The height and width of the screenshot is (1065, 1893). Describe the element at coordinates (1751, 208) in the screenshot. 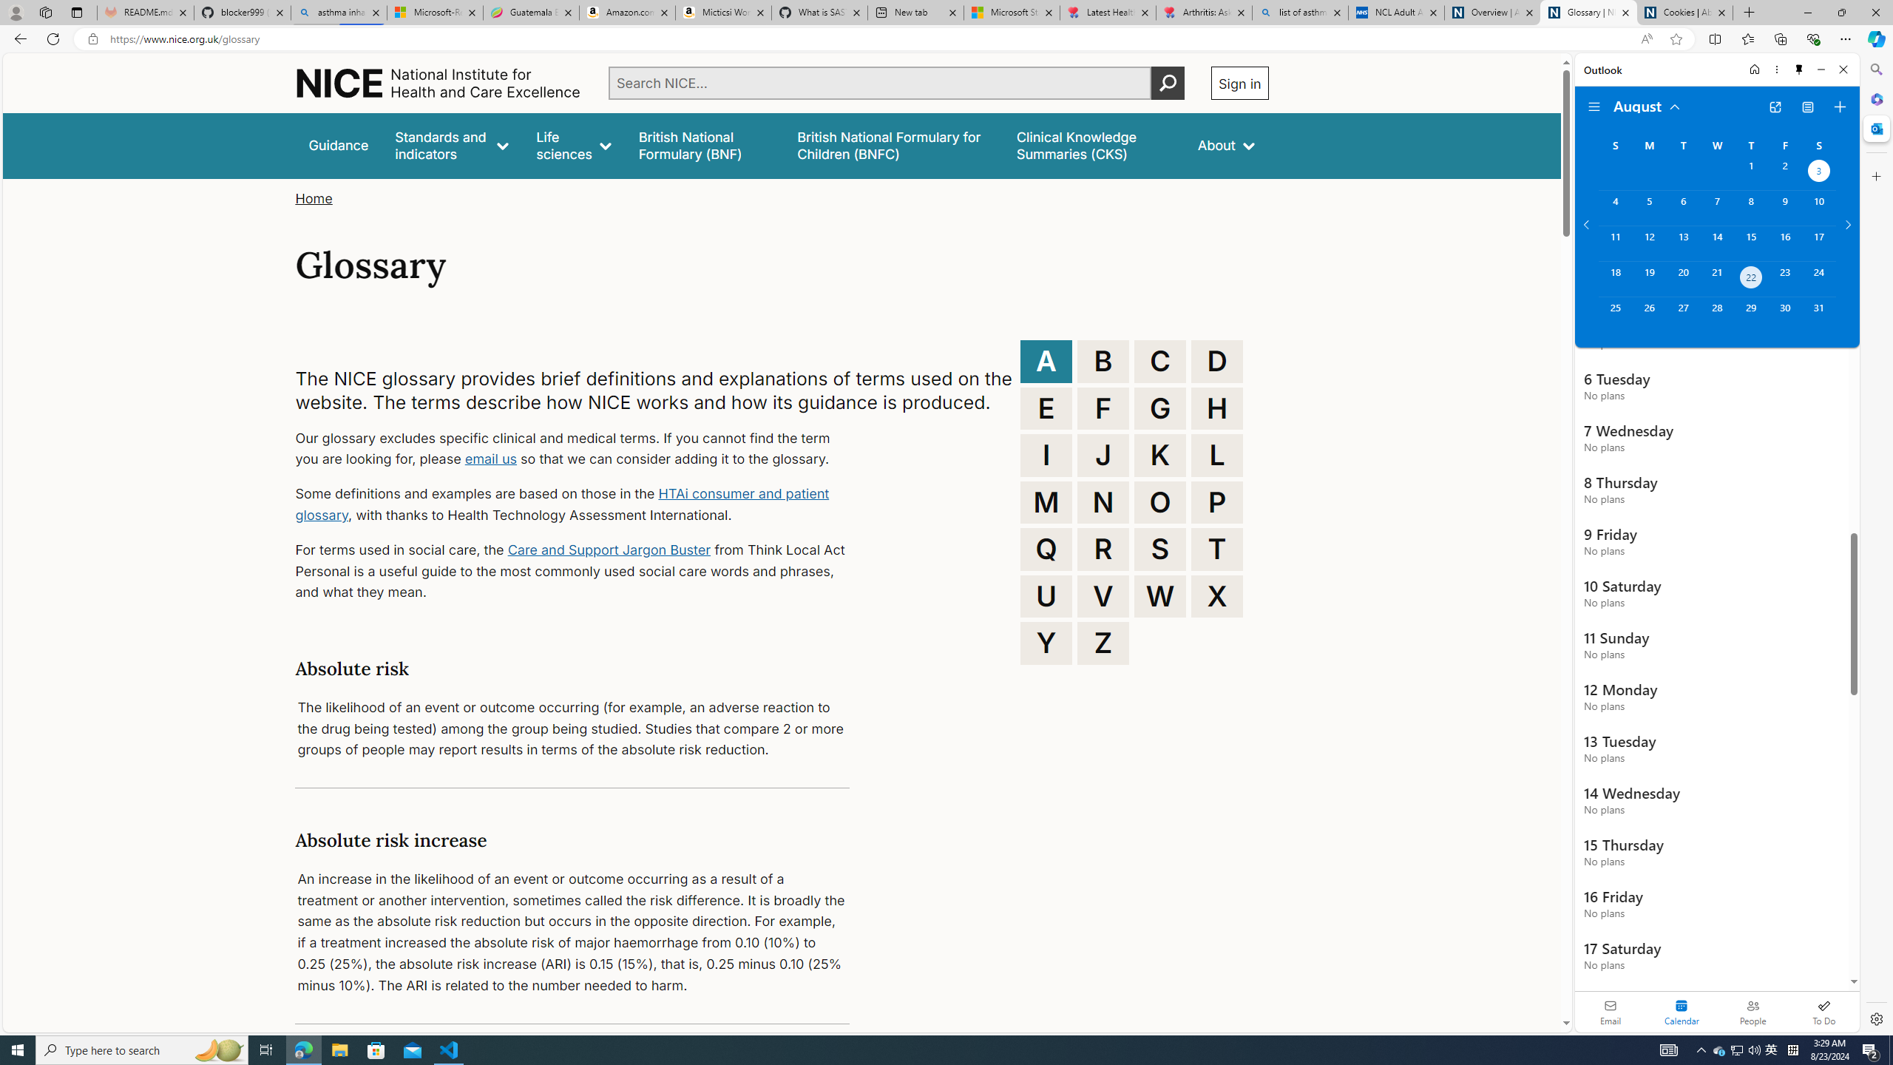

I see `Thursday, August 8, 2024. ` at that location.